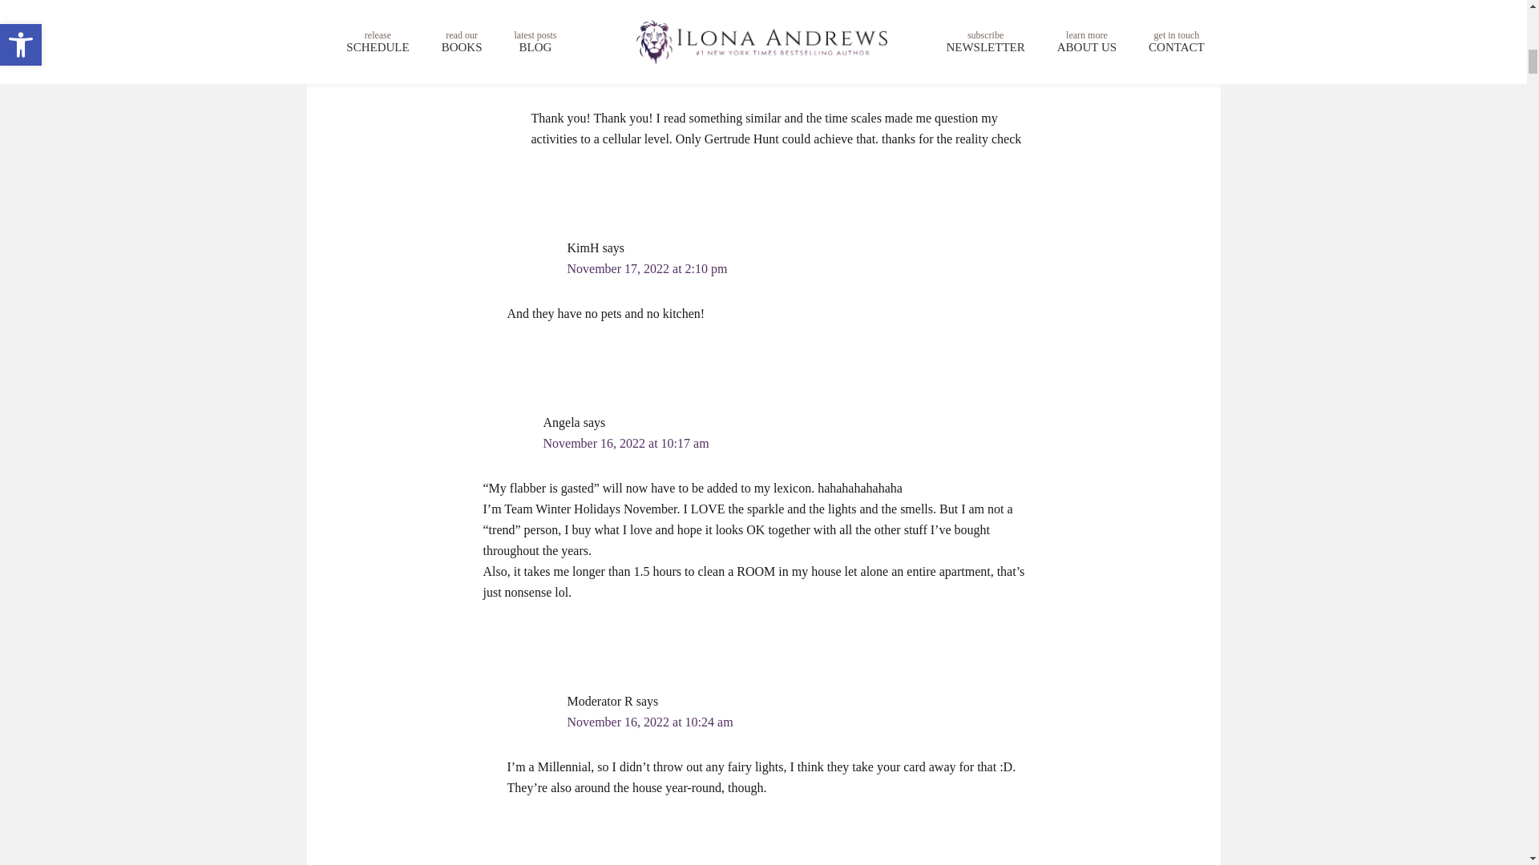 This screenshot has width=1539, height=865. Describe the element at coordinates (648, 269) in the screenshot. I see `November 17, 2022 at 2:10 pm` at that location.